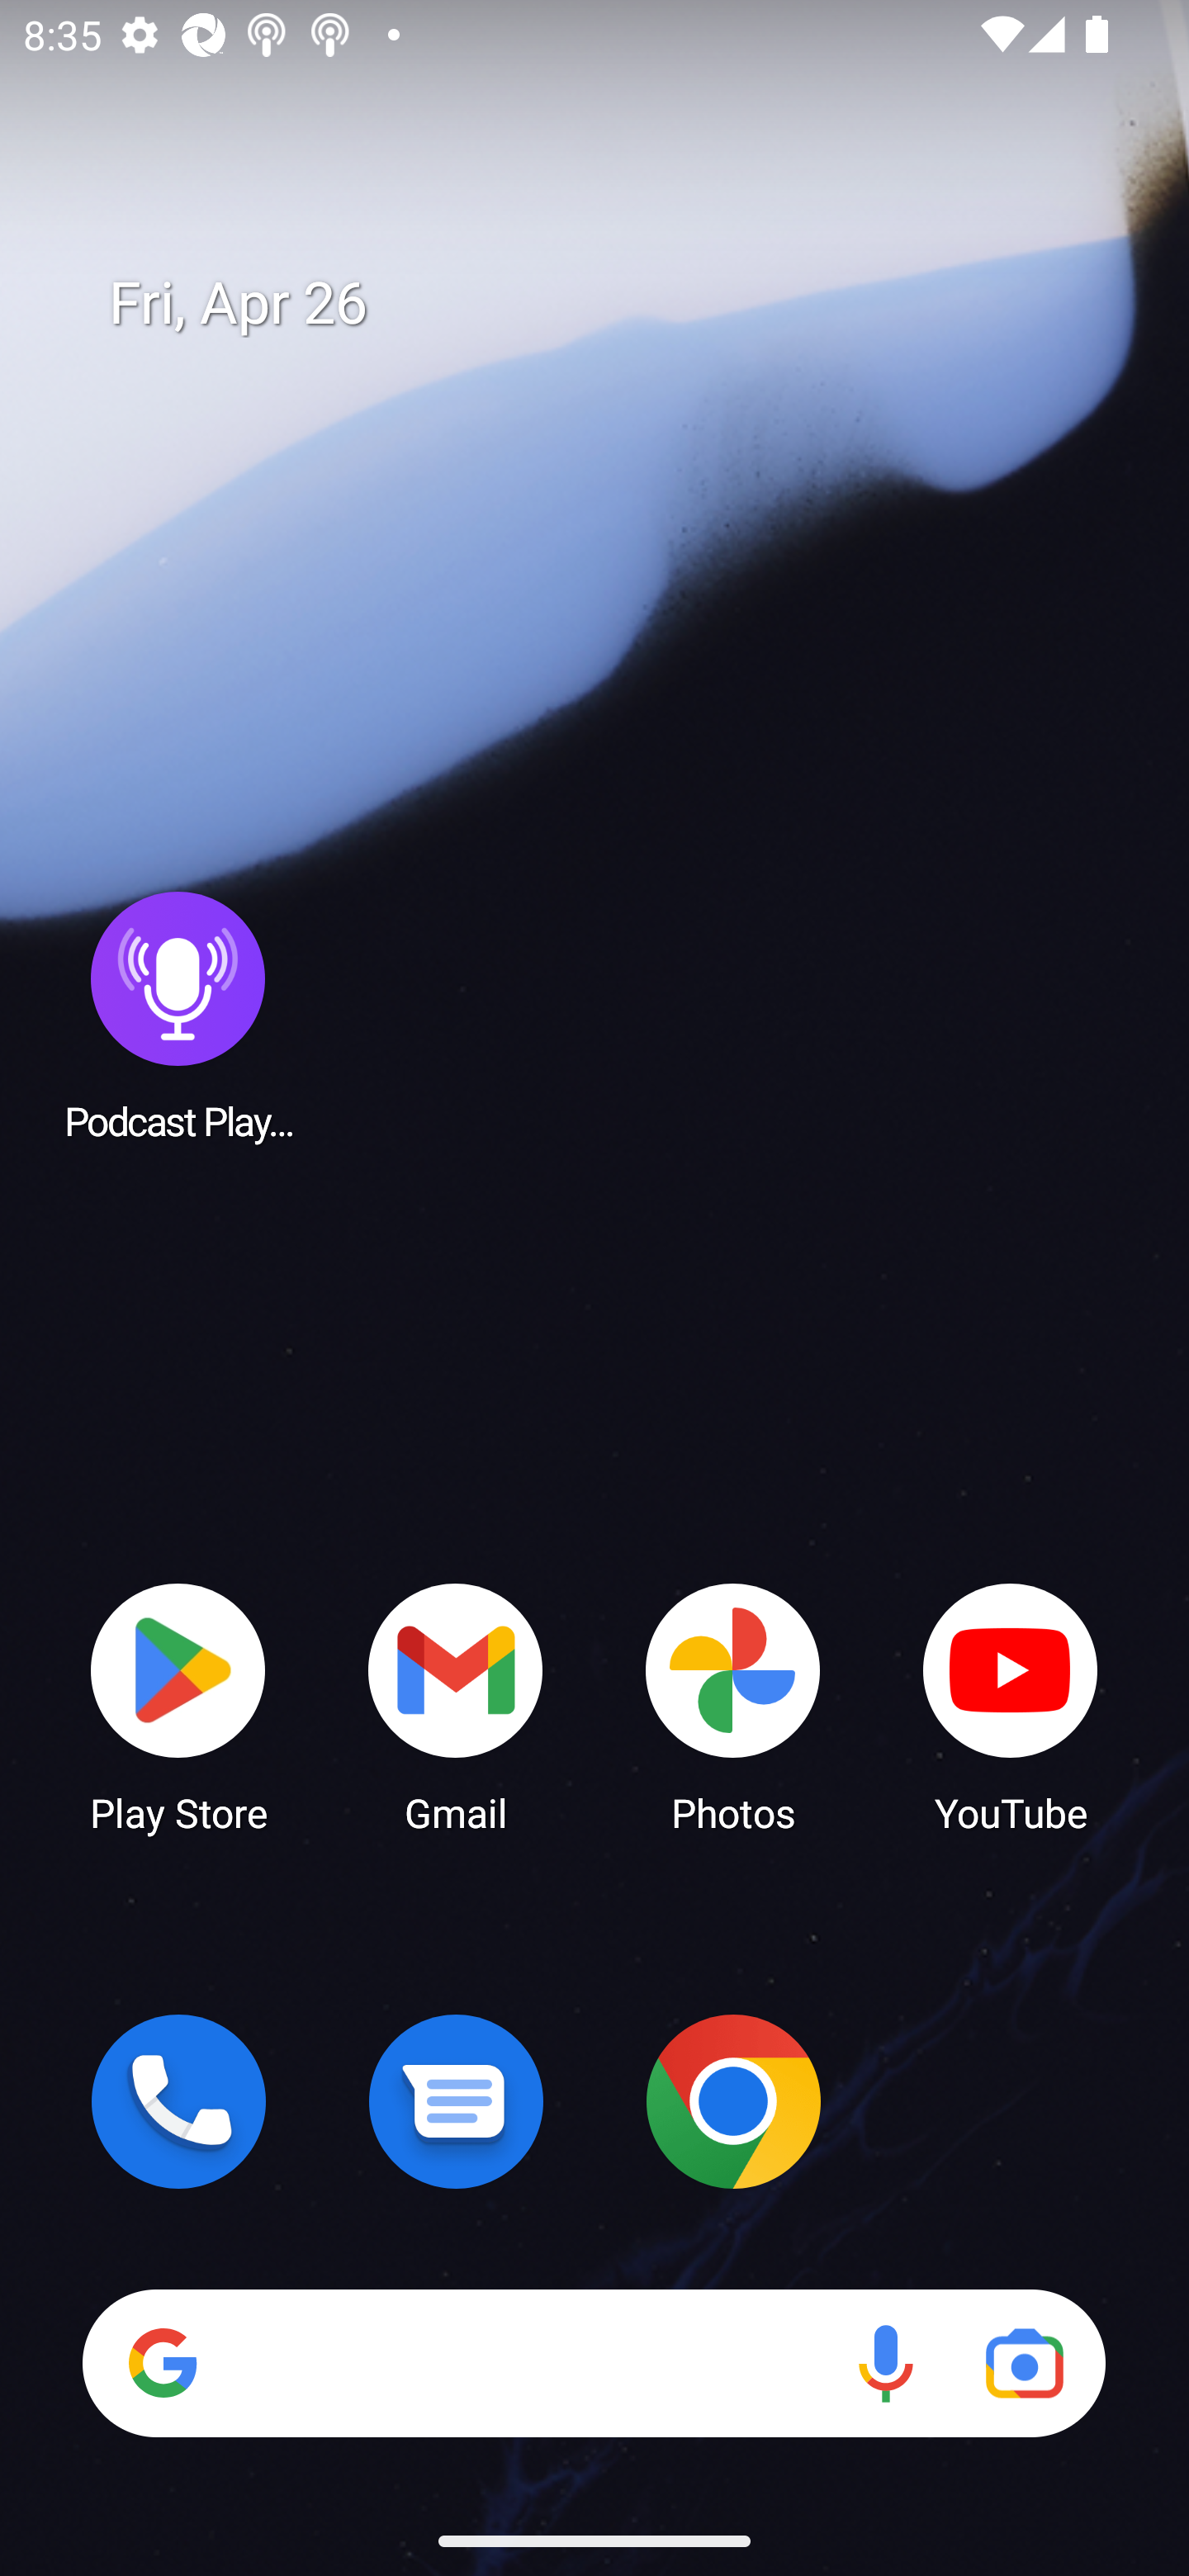 The width and height of the screenshot is (1189, 2576). Describe the element at coordinates (594, 2363) in the screenshot. I see `Search Voice search Google Lens` at that location.